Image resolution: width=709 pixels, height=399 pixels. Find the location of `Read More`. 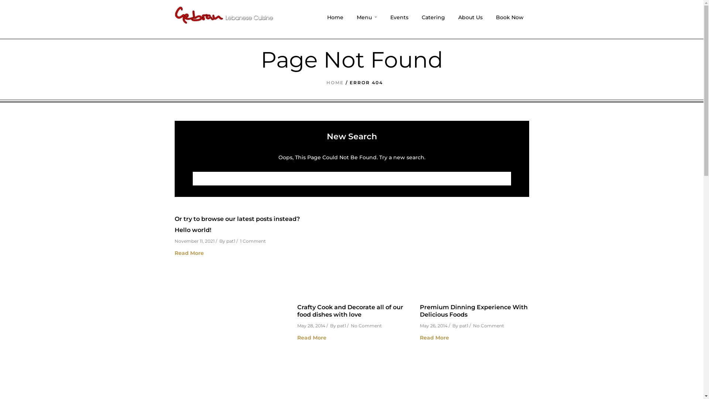

Read More is located at coordinates (477, 338).